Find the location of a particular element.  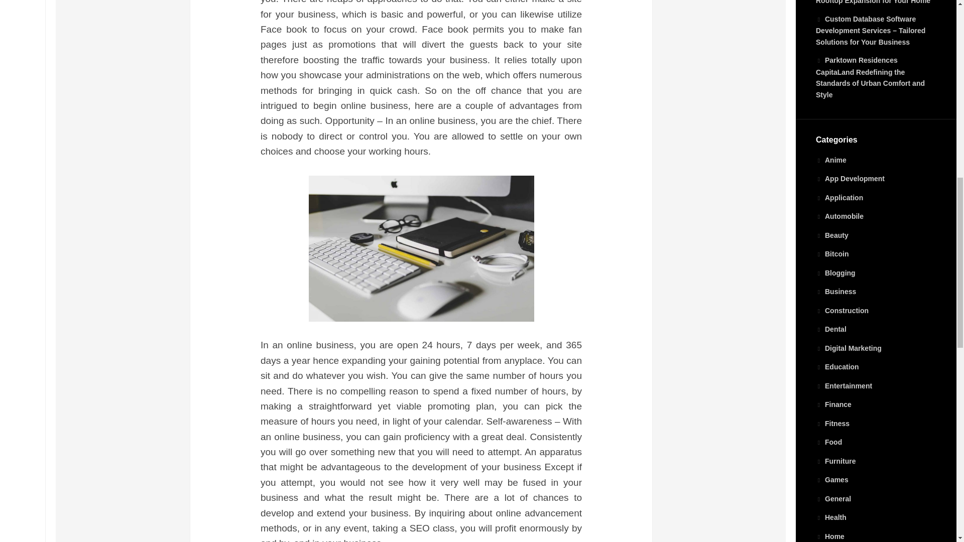

Fitness is located at coordinates (832, 424).